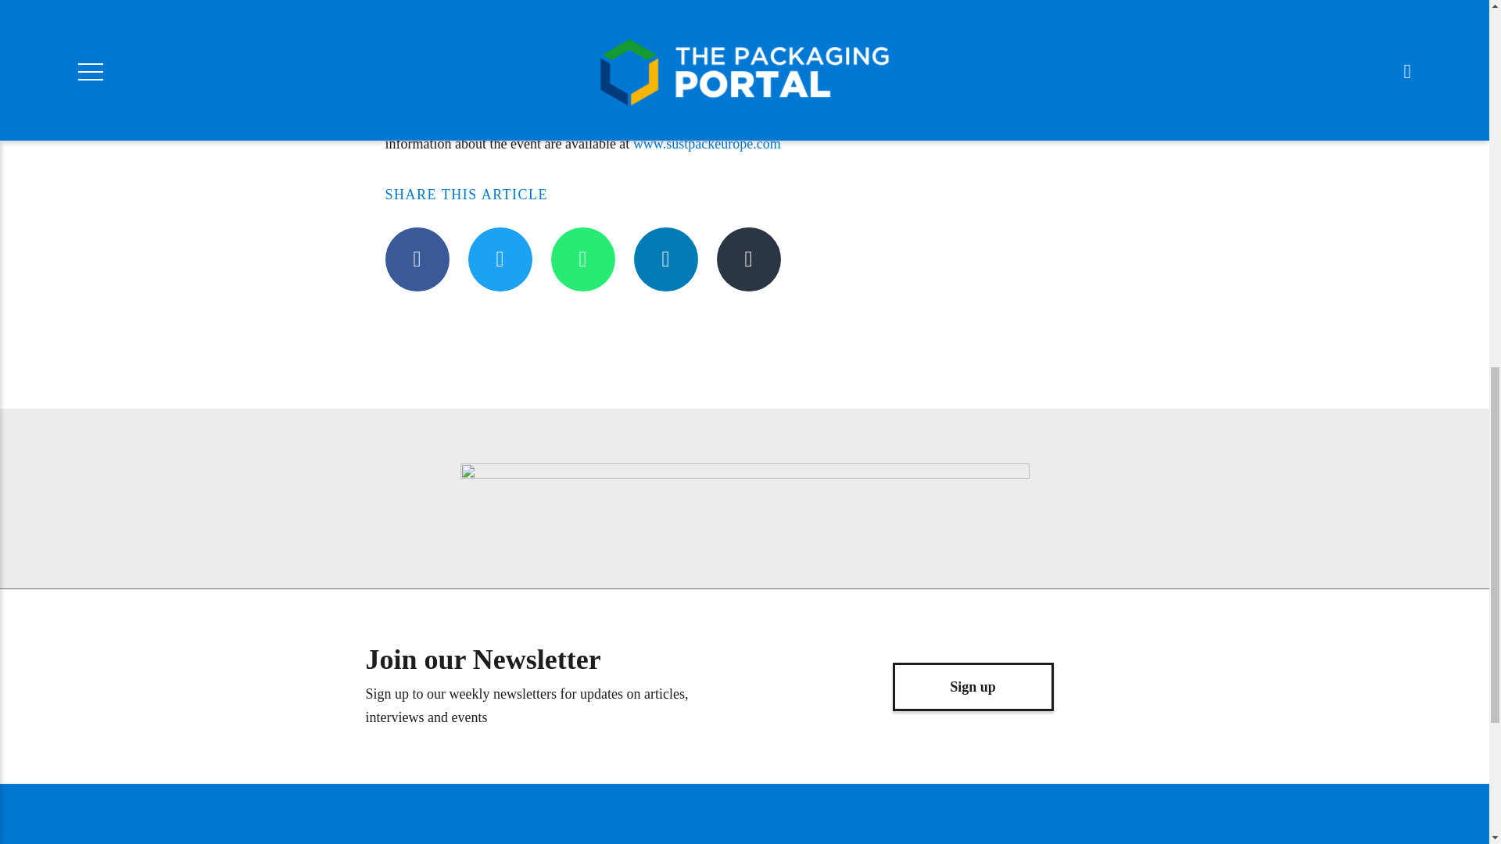 The height and width of the screenshot is (844, 1501). Describe the element at coordinates (747, 259) in the screenshot. I see `Send link to friend` at that location.